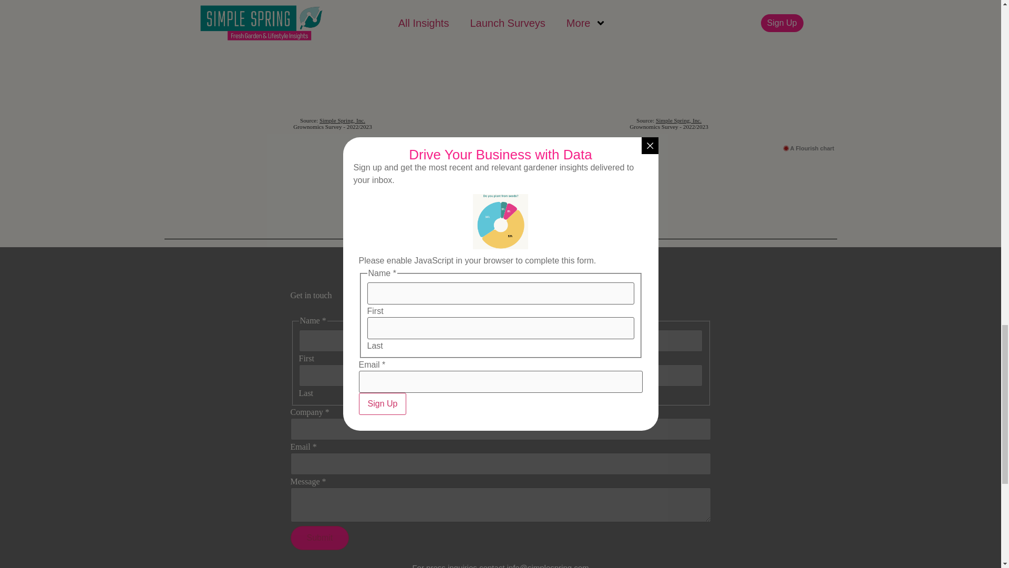 The image size is (1009, 568). What do you see at coordinates (472, 148) in the screenshot?
I see `A Flourish chart` at bounding box center [472, 148].